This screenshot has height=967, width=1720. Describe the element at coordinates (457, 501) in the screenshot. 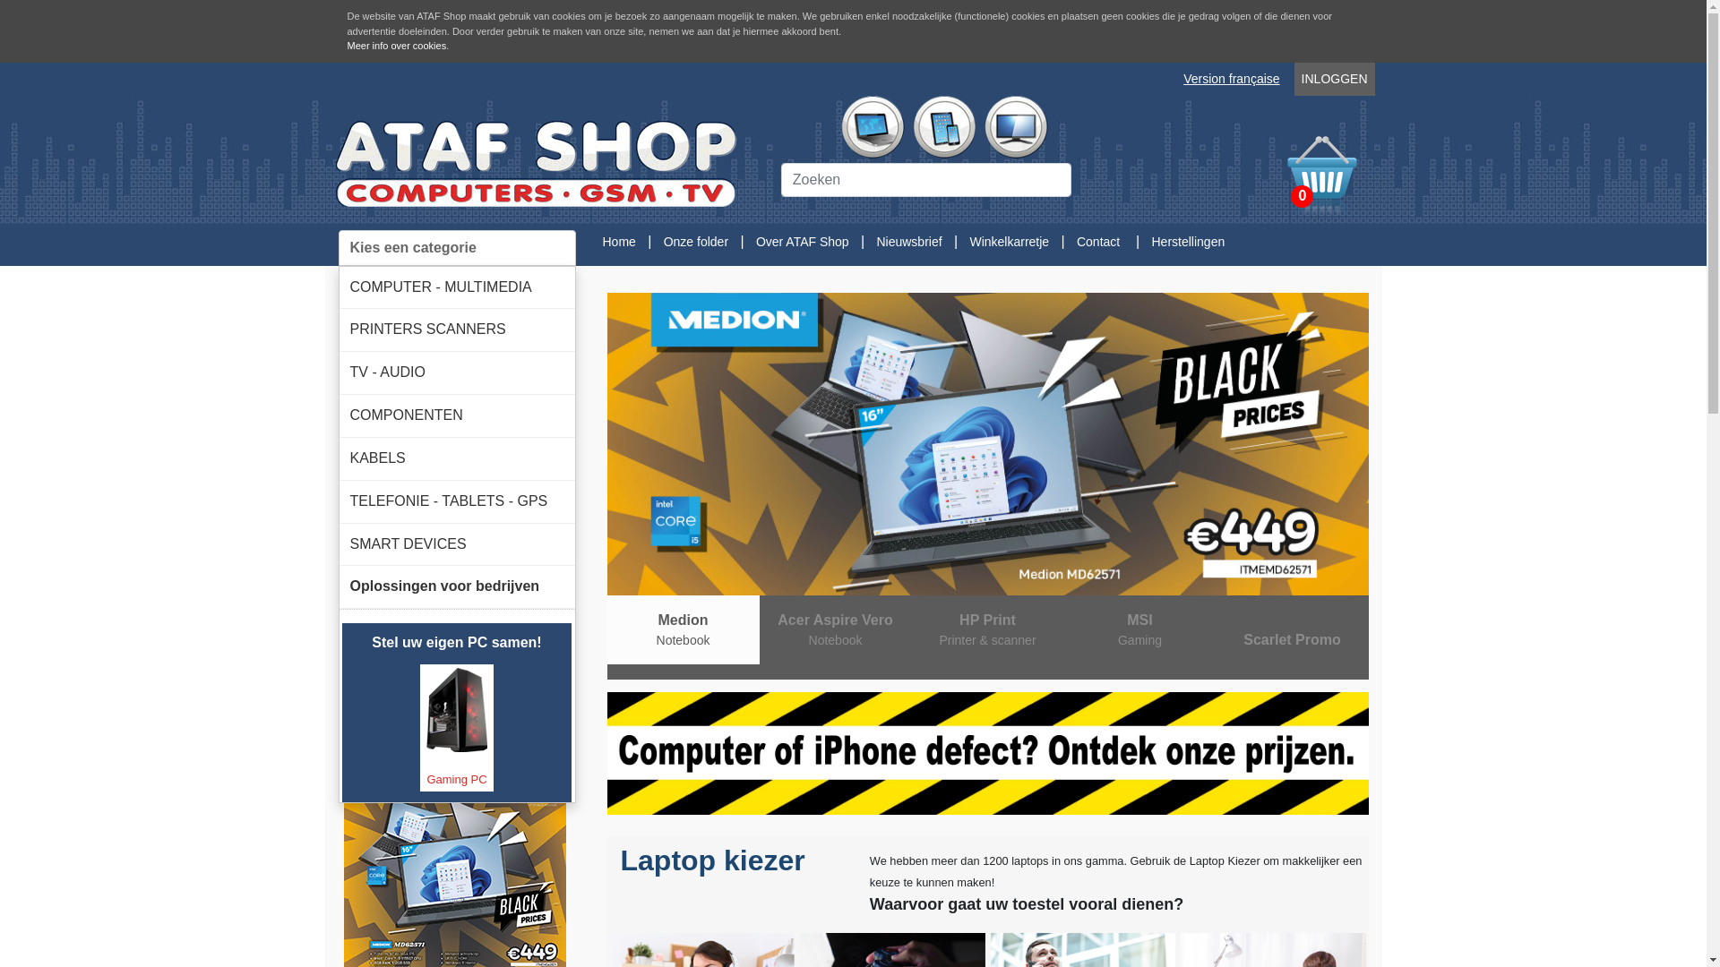

I see `TELEFONIE - TABLETS - GPS` at that location.